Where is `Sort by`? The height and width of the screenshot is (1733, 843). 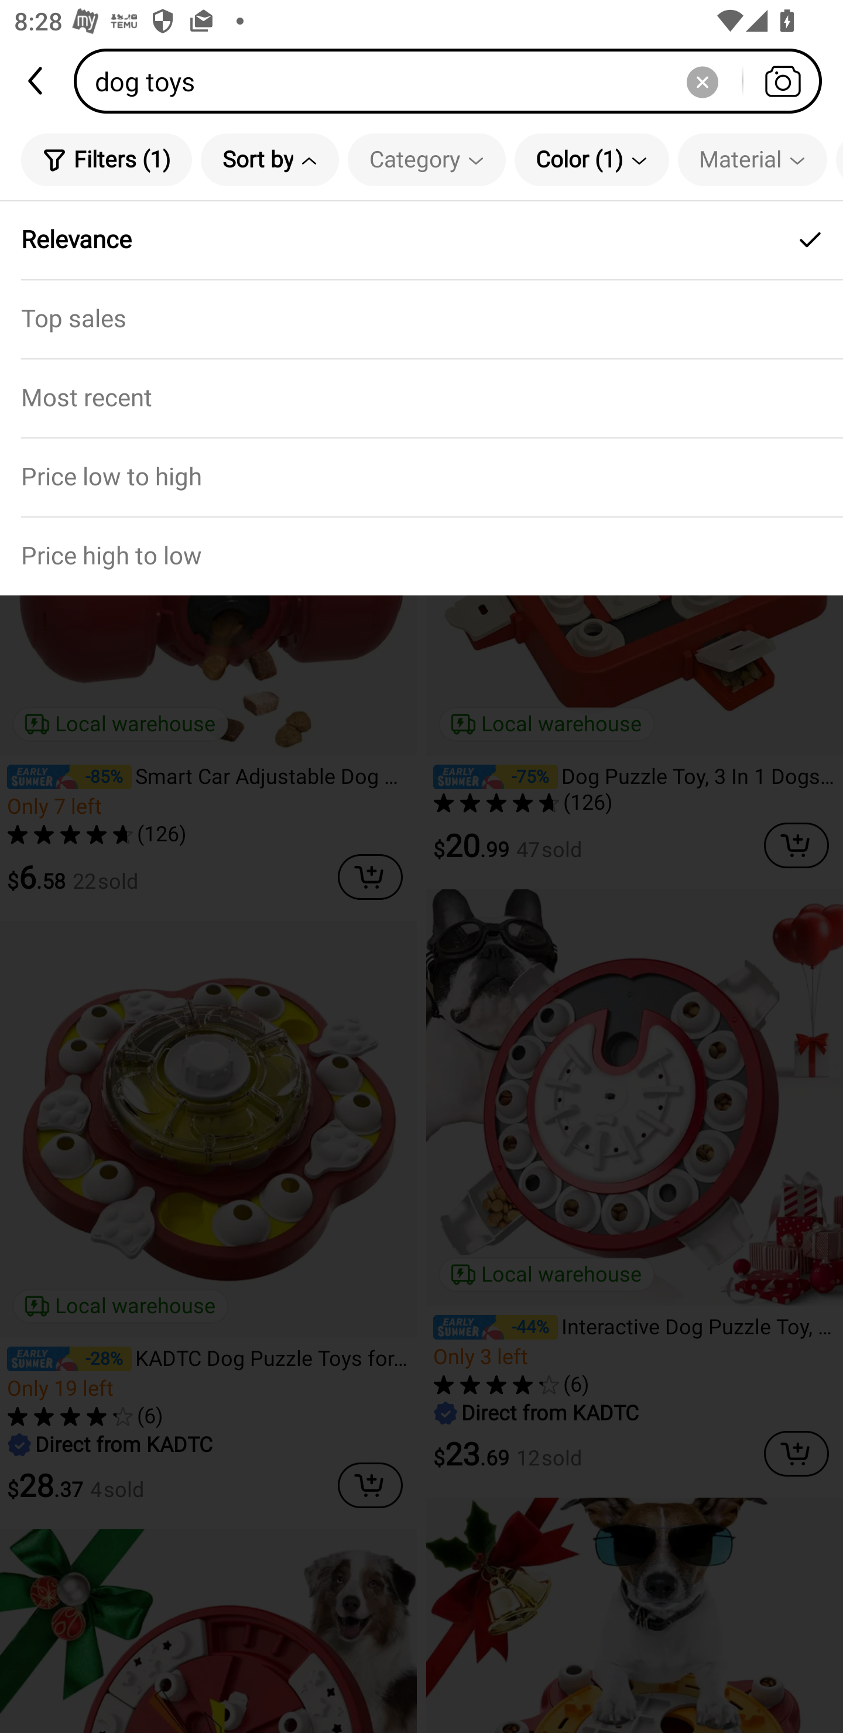
Sort by is located at coordinates (269, 159).